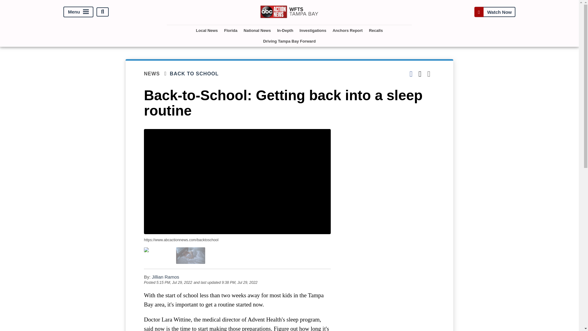 This screenshot has height=331, width=588. What do you see at coordinates (78, 12) in the screenshot?
I see `Menu` at bounding box center [78, 12].